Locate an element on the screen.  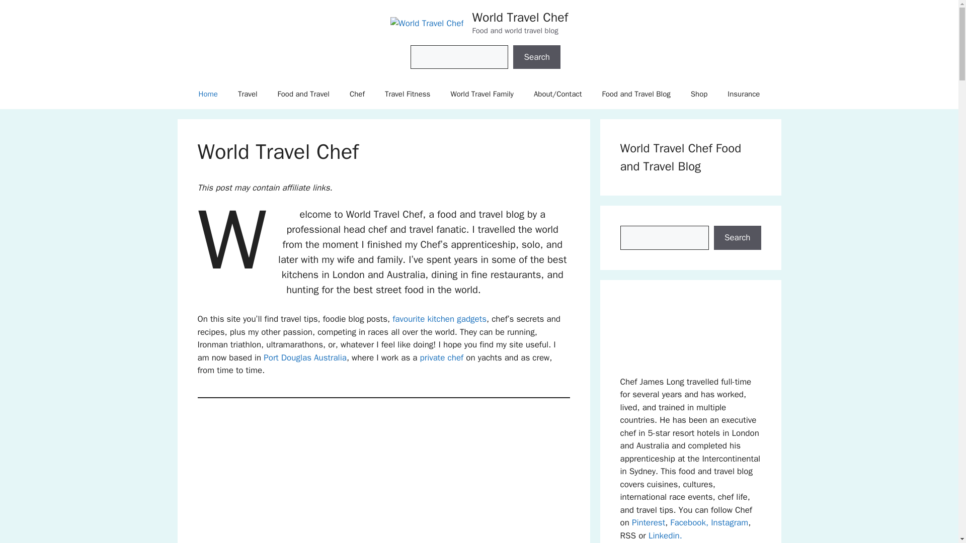
Travel is located at coordinates (248, 94).